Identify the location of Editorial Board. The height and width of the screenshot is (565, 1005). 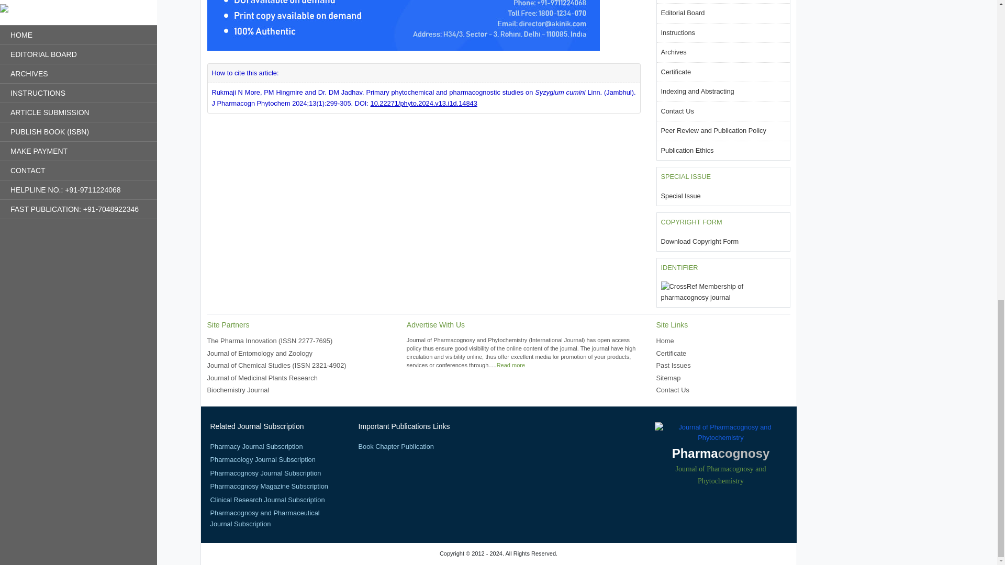
(682, 13).